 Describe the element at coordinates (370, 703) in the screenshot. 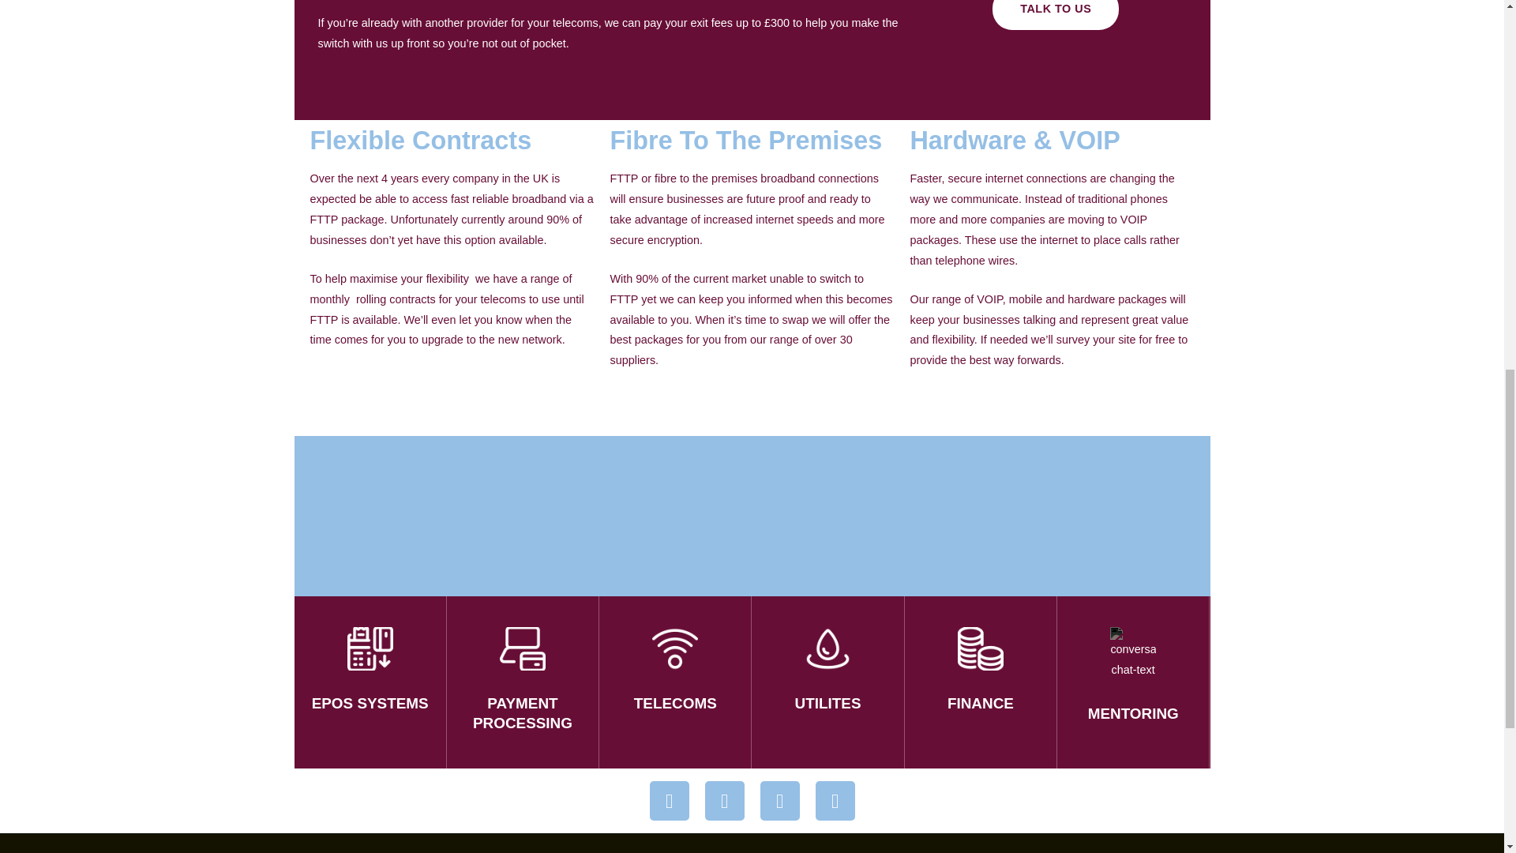

I see `EPOS SYSTEMS` at that location.